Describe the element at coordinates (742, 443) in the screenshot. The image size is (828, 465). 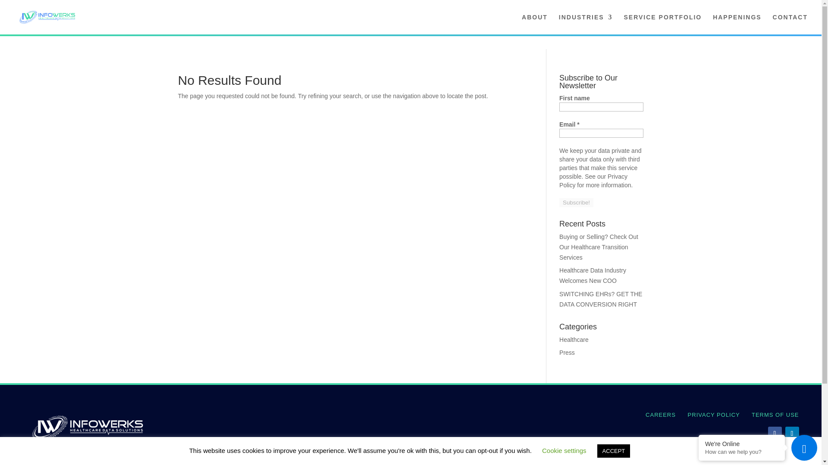
I see `We're Online` at that location.